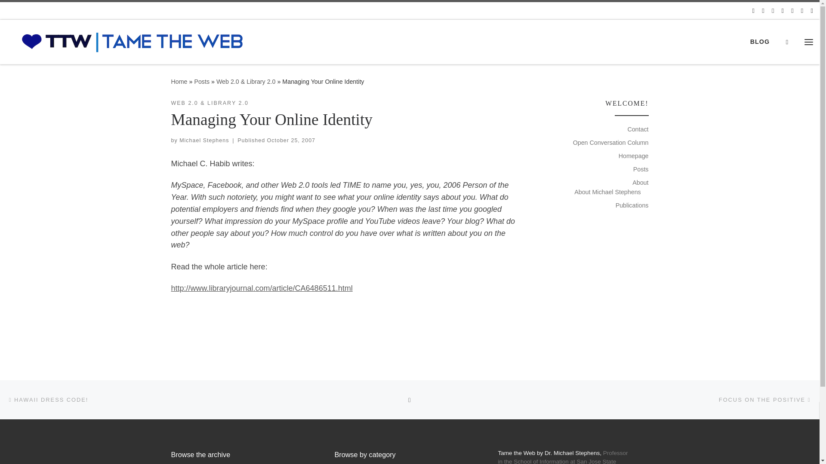  Describe the element at coordinates (611, 143) in the screenshot. I see `Open Conversation Column` at that location.